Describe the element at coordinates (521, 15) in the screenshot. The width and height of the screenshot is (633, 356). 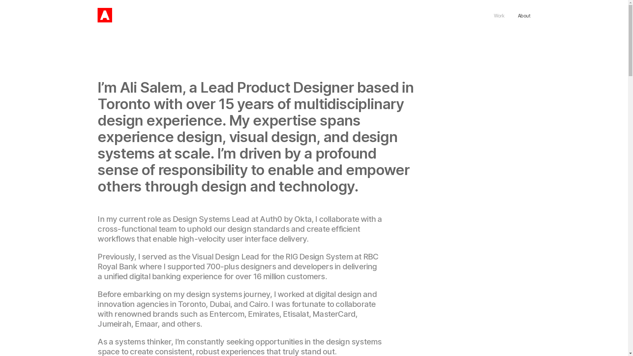
I see `About` at that location.